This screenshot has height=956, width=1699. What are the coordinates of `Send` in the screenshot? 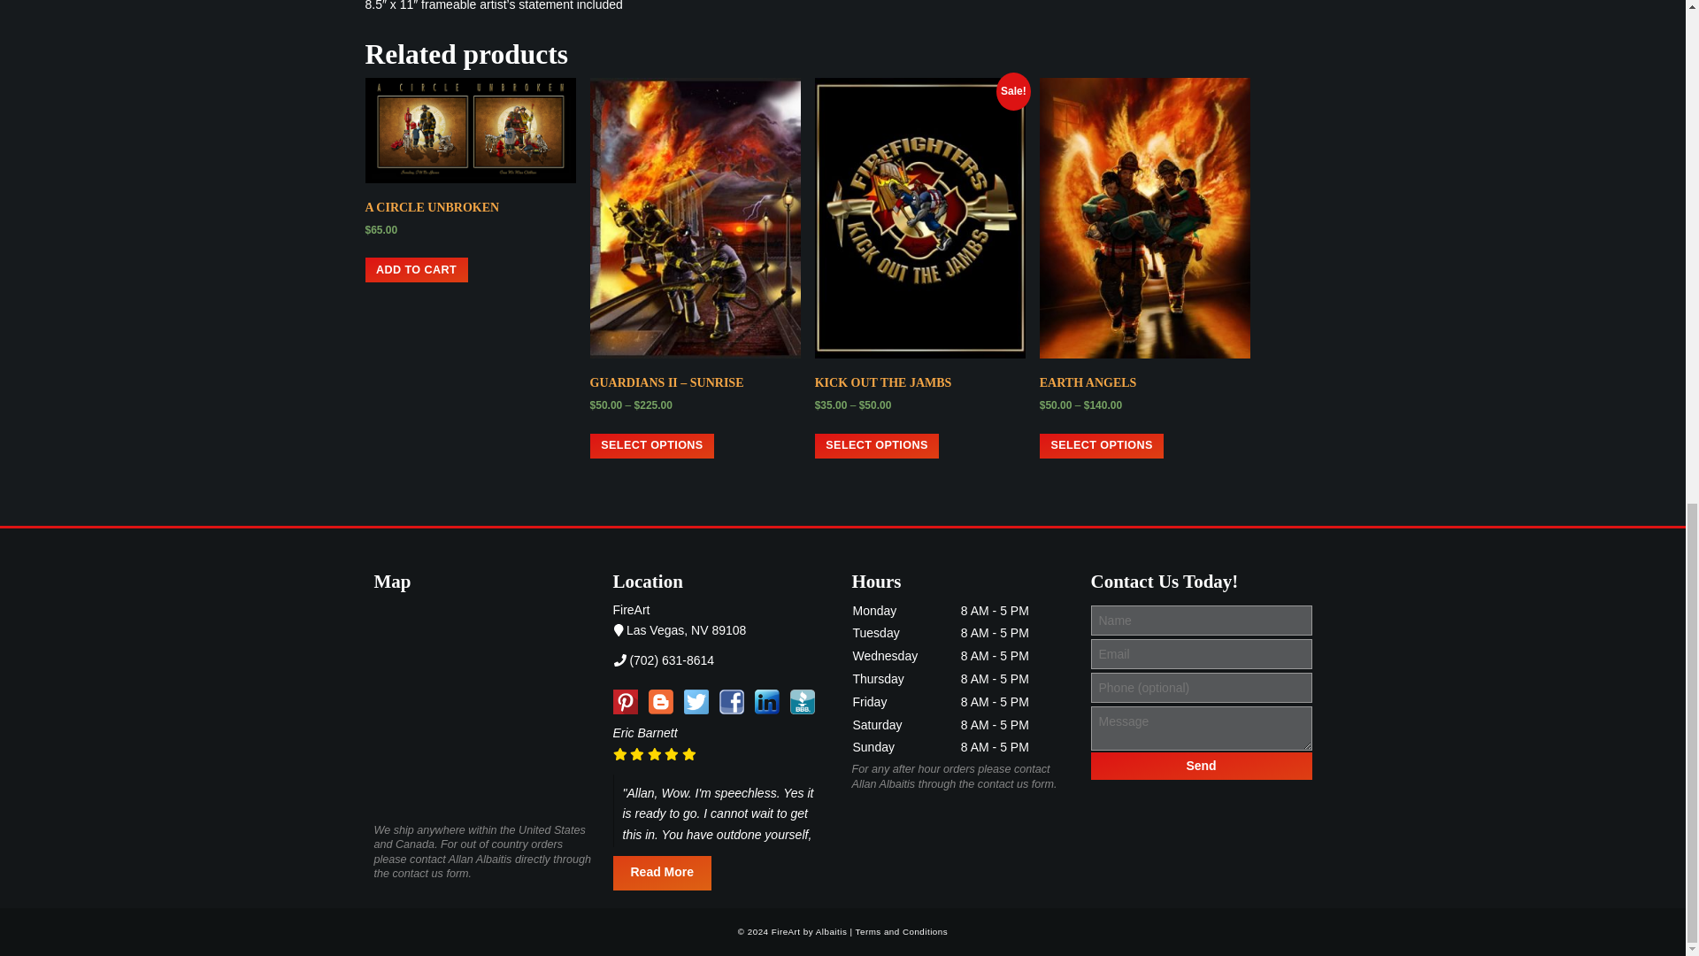 It's located at (1201, 766).